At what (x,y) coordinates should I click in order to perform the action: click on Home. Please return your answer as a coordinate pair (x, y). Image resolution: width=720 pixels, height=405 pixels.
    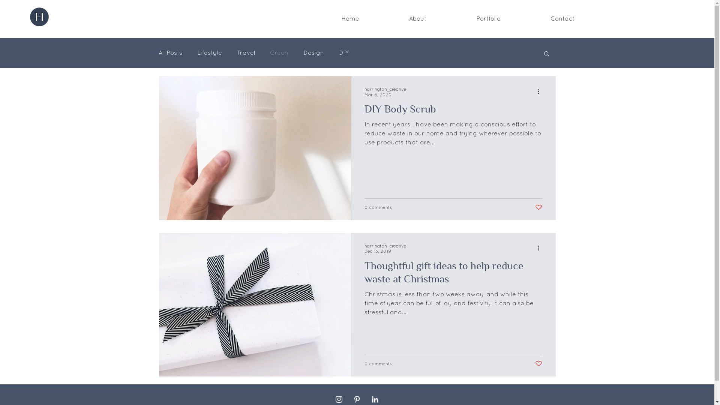
    Looking at the image, I should click on (350, 19).